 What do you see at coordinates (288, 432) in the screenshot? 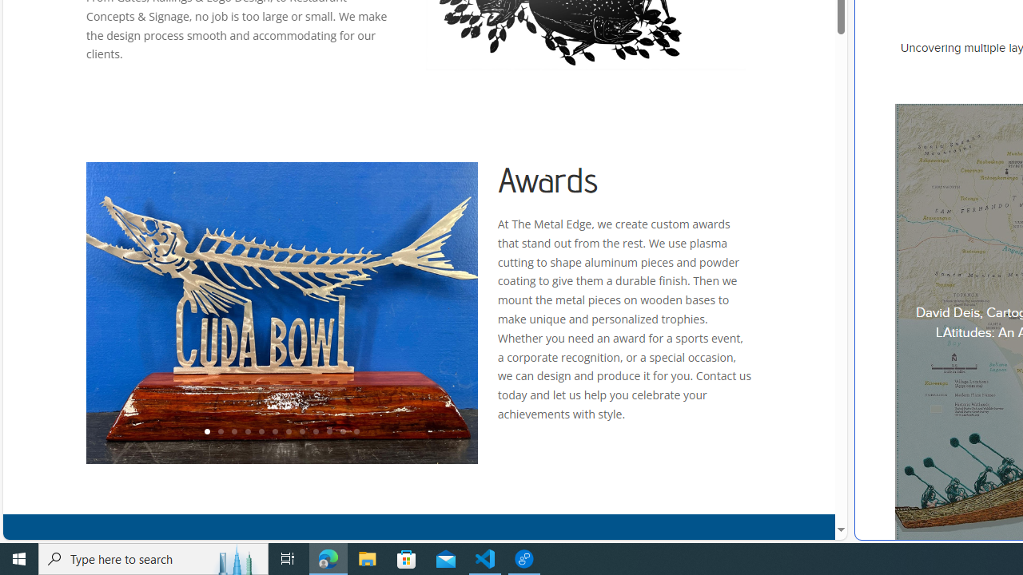
I see `7` at bounding box center [288, 432].